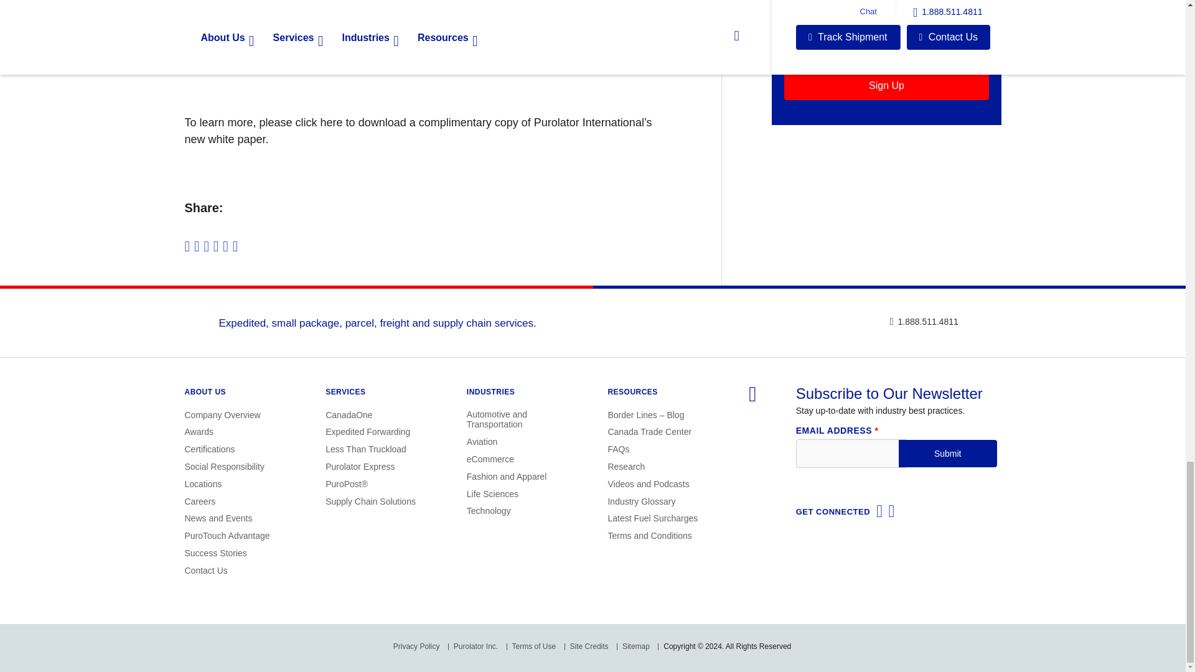 Image resolution: width=1195 pixels, height=672 pixels. Describe the element at coordinates (886, 45) in the screenshot. I see `Enter your email` at that location.